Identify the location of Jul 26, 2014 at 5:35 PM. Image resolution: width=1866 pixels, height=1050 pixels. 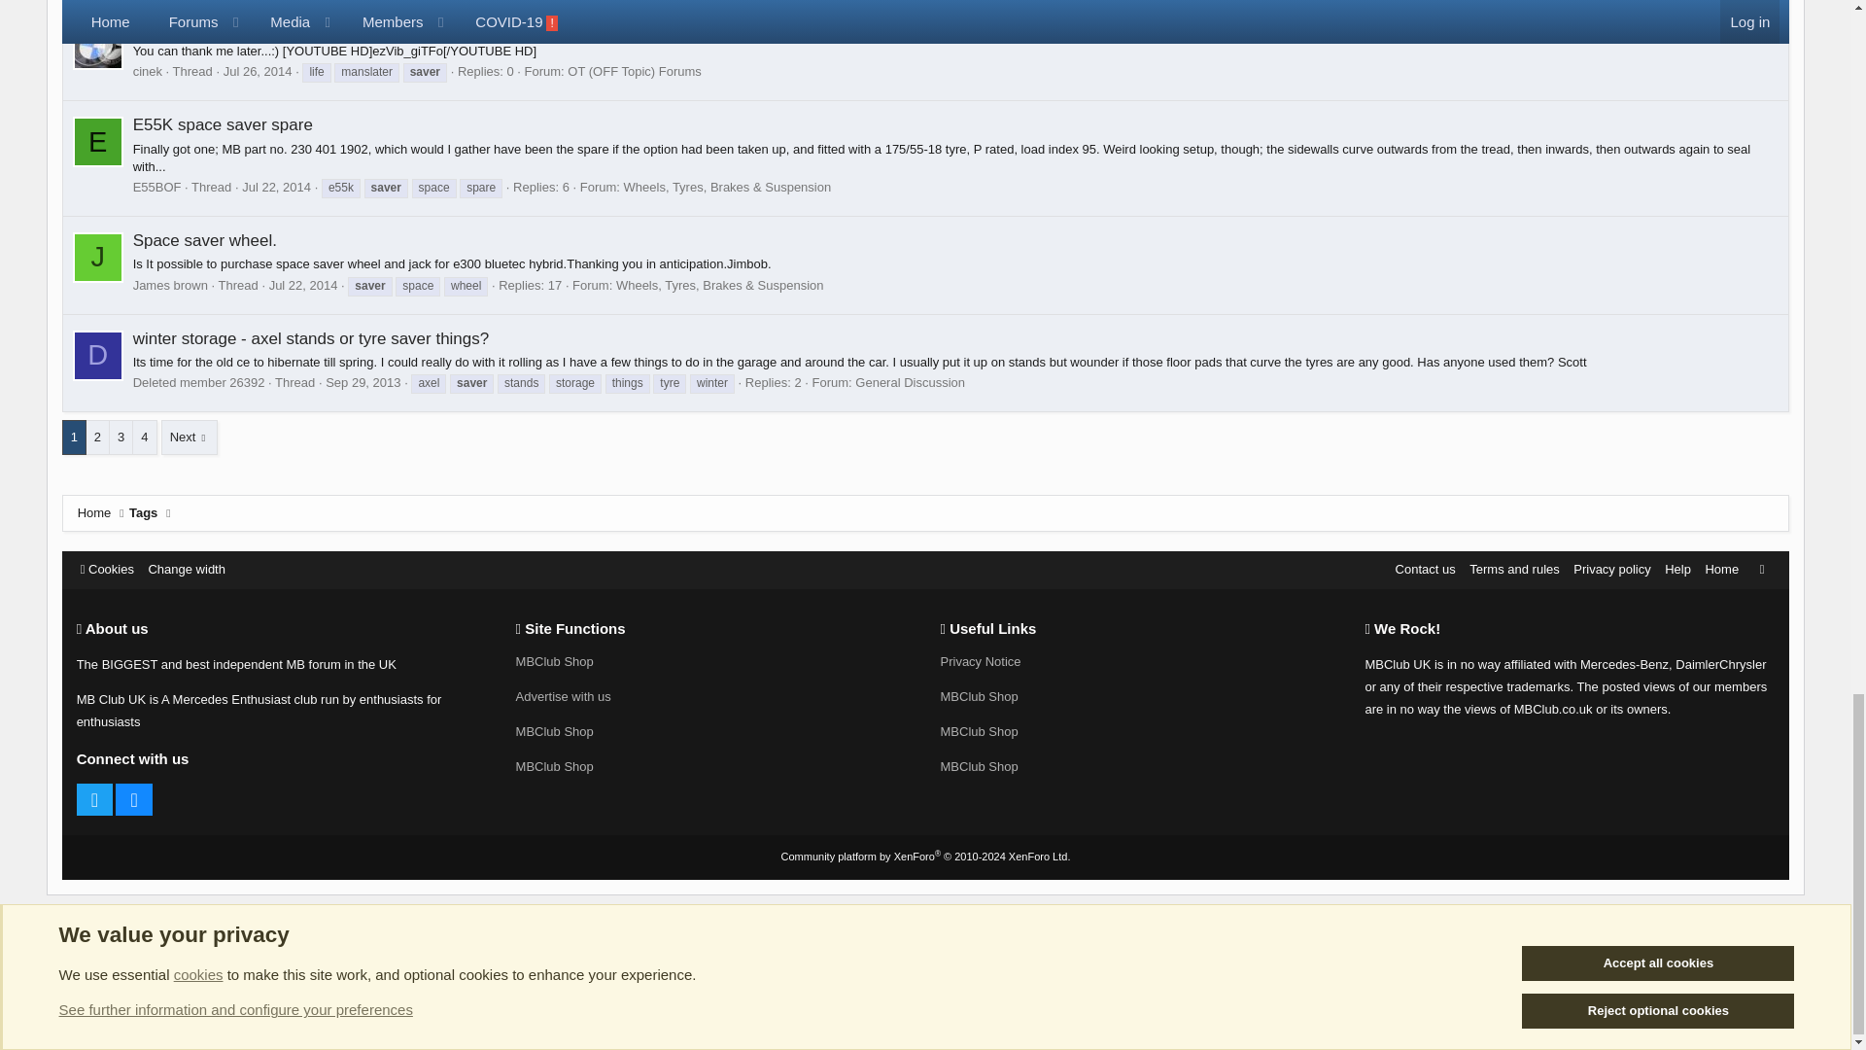
(259, 71).